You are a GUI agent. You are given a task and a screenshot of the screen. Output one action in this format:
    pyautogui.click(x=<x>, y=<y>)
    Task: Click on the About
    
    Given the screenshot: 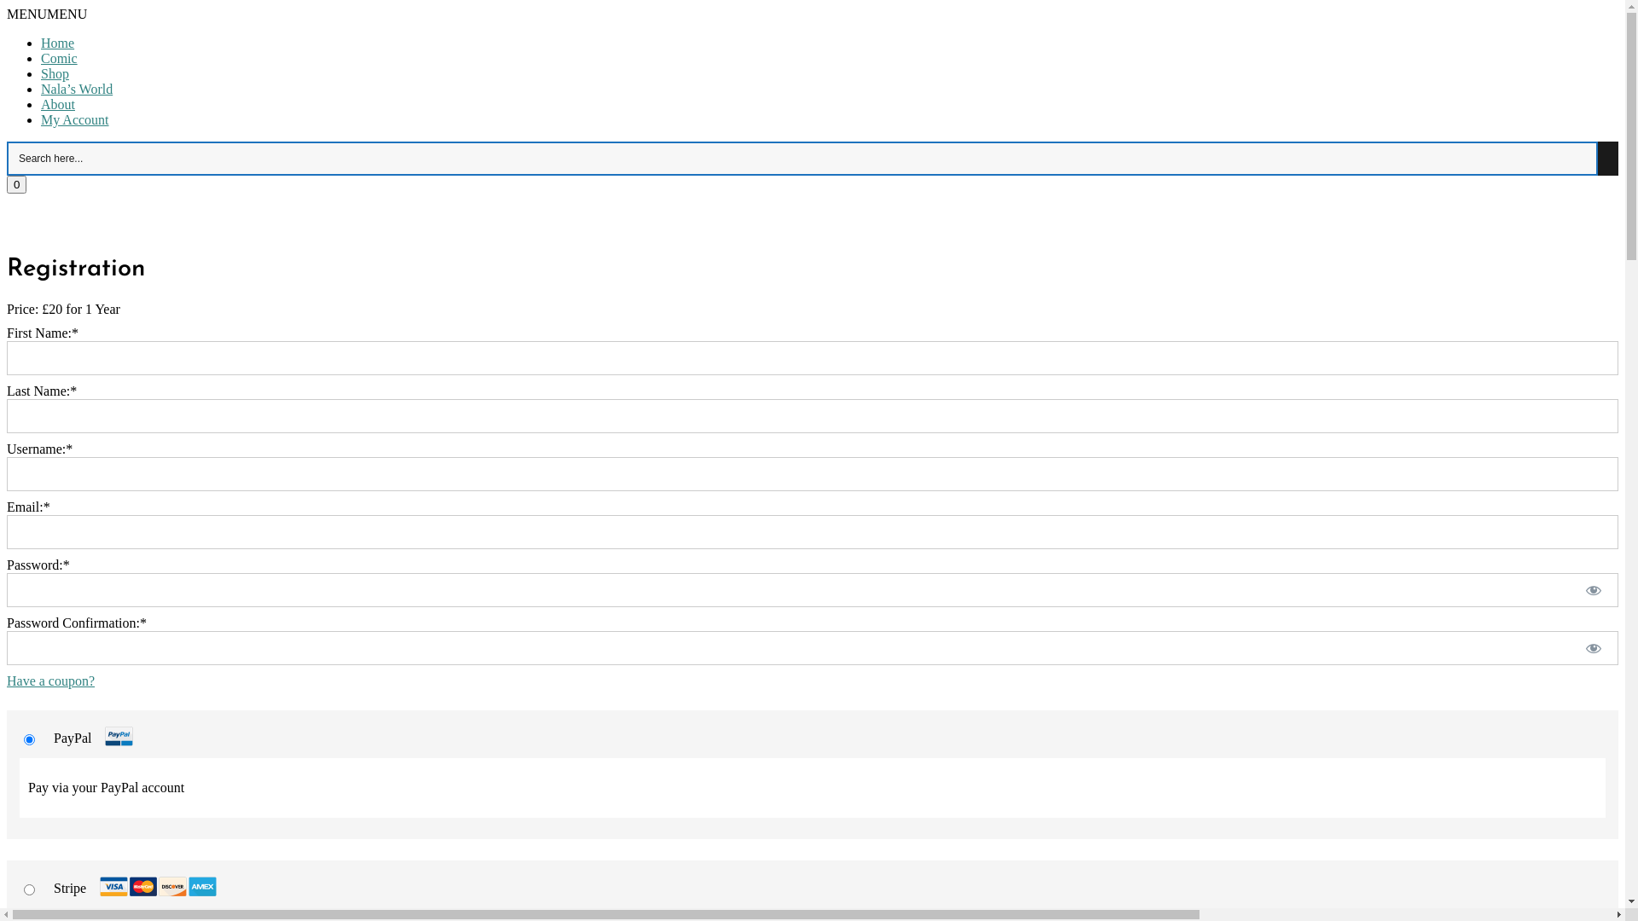 What is the action you would take?
    pyautogui.click(x=58, y=104)
    